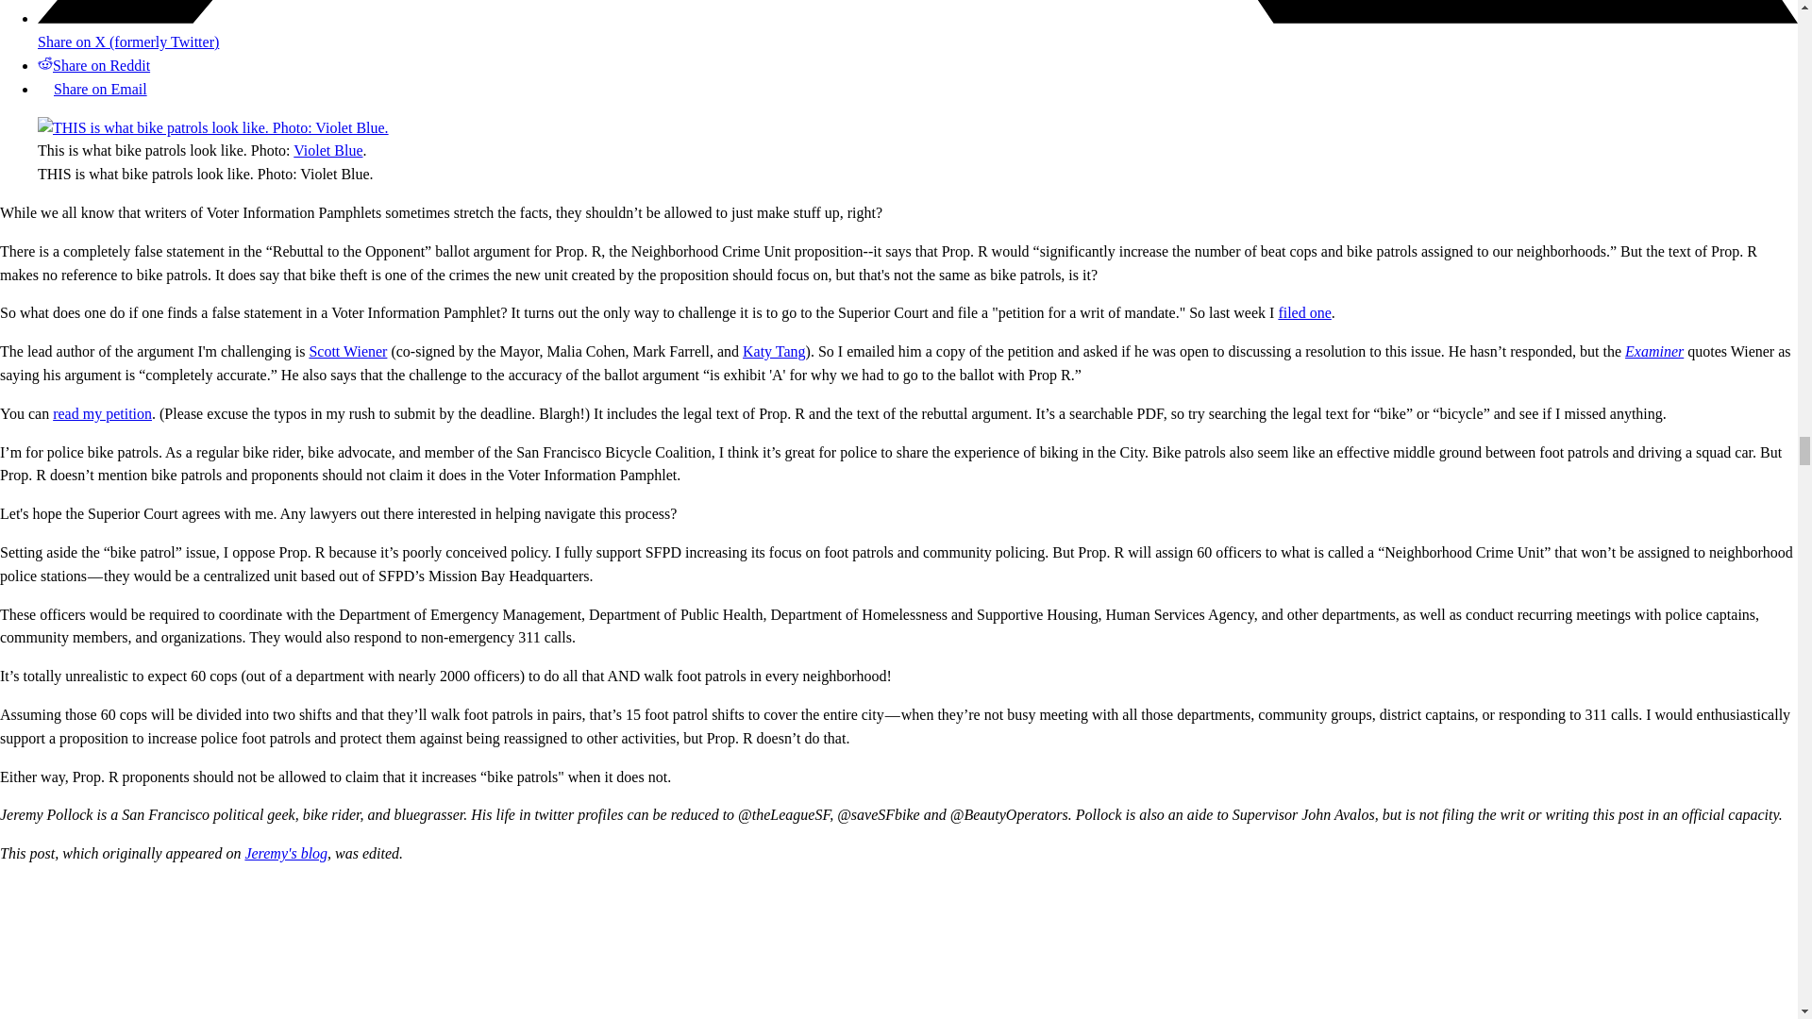 Image resolution: width=1812 pixels, height=1019 pixels. Describe the element at coordinates (347, 351) in the screenshot. I see `Scott Wiener` at that location.